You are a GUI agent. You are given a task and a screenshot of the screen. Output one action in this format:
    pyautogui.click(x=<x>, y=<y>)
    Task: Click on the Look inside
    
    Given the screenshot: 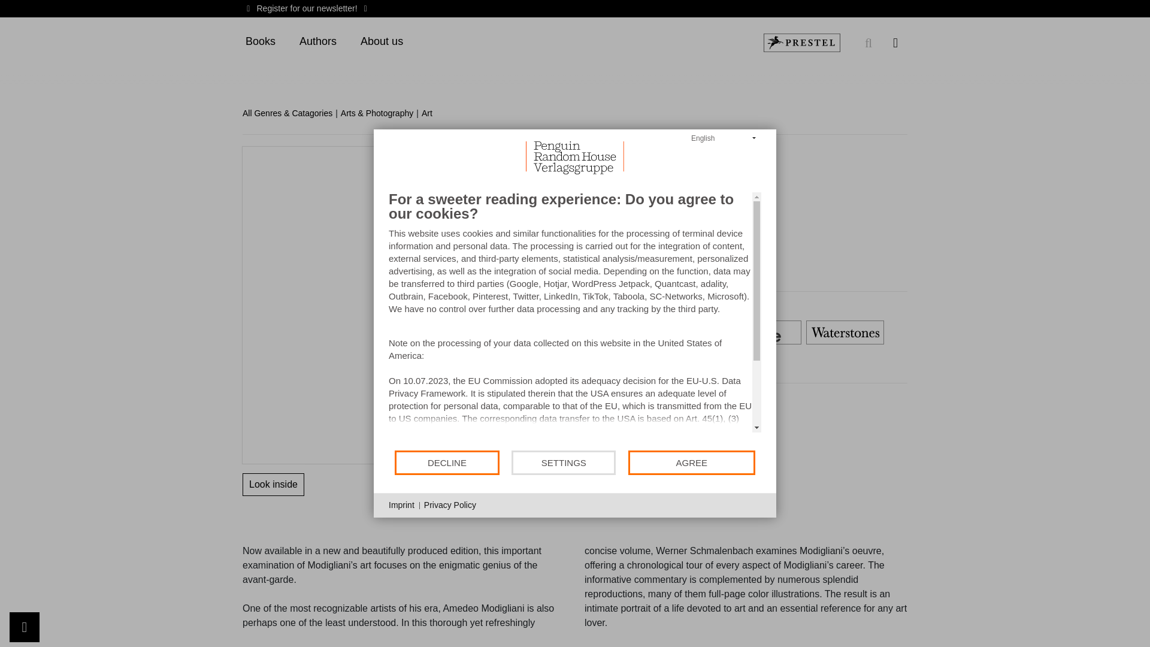 What is the action you would take?
    pyautogui.click(x=273, y=484)
    